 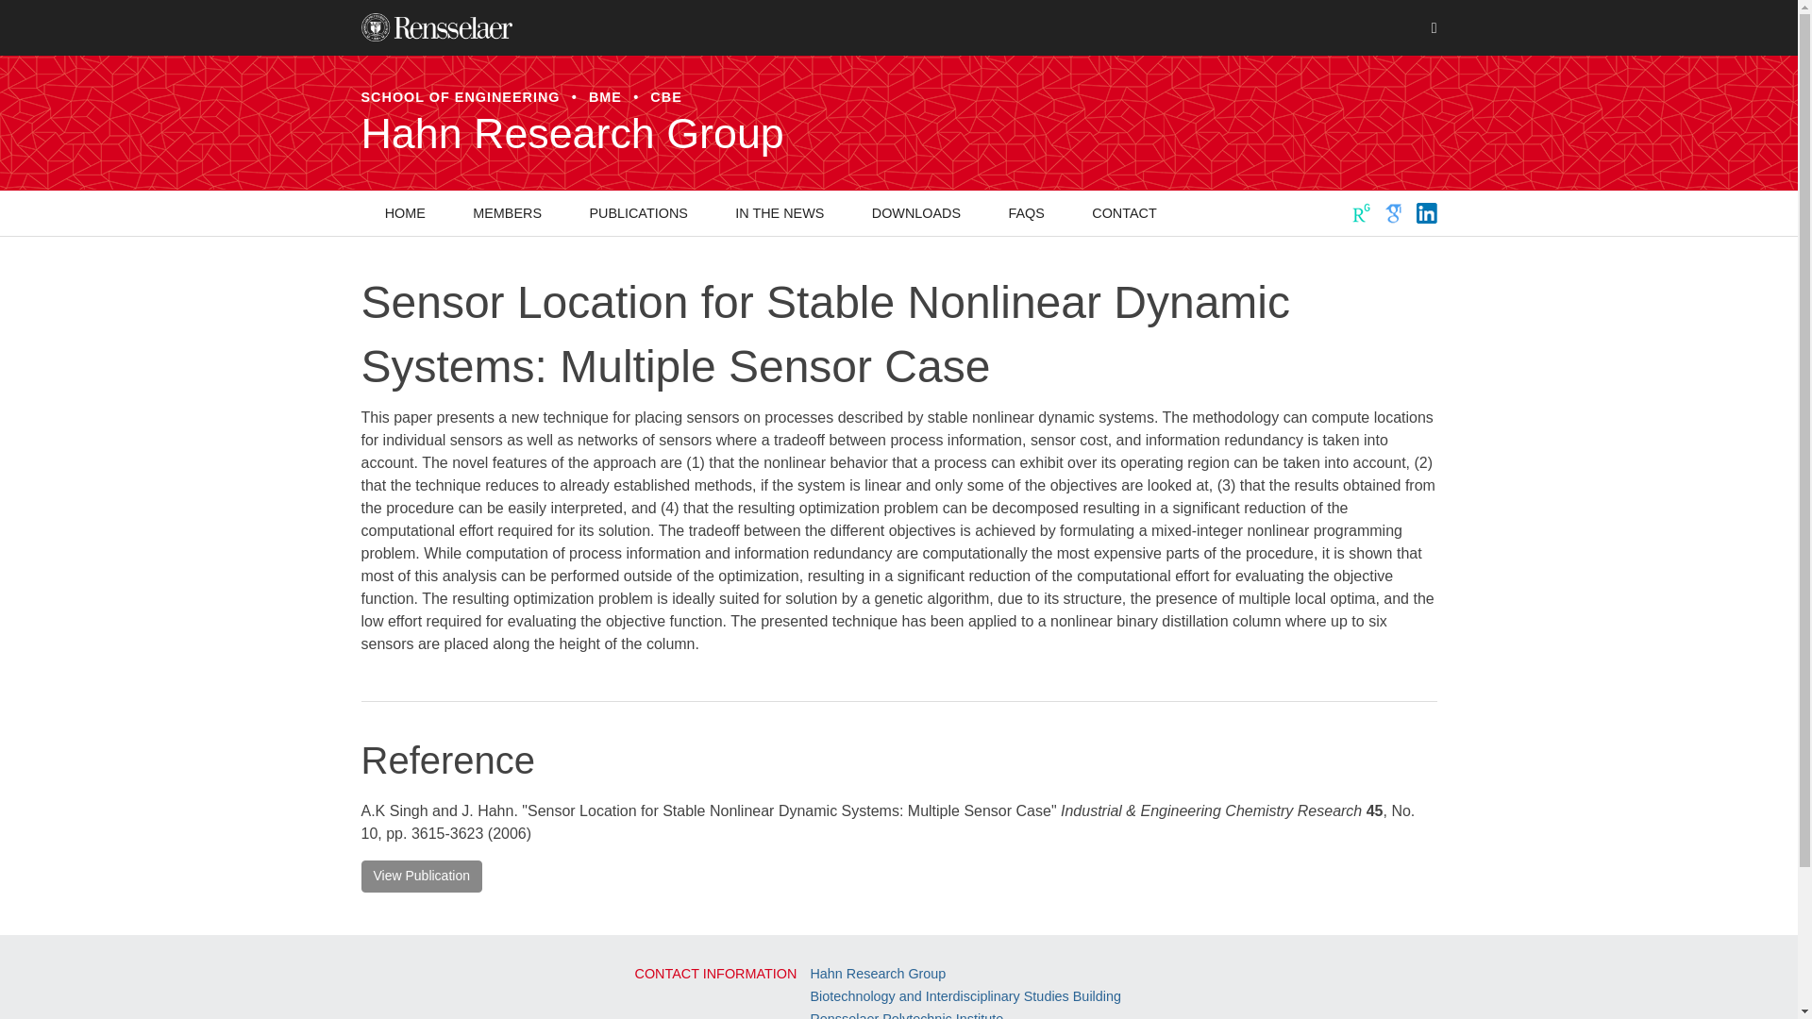 What do you see at coordinates (780, 213) in the screenshot?
I see `IN THE NEWS` at bounding box center [780, 213].